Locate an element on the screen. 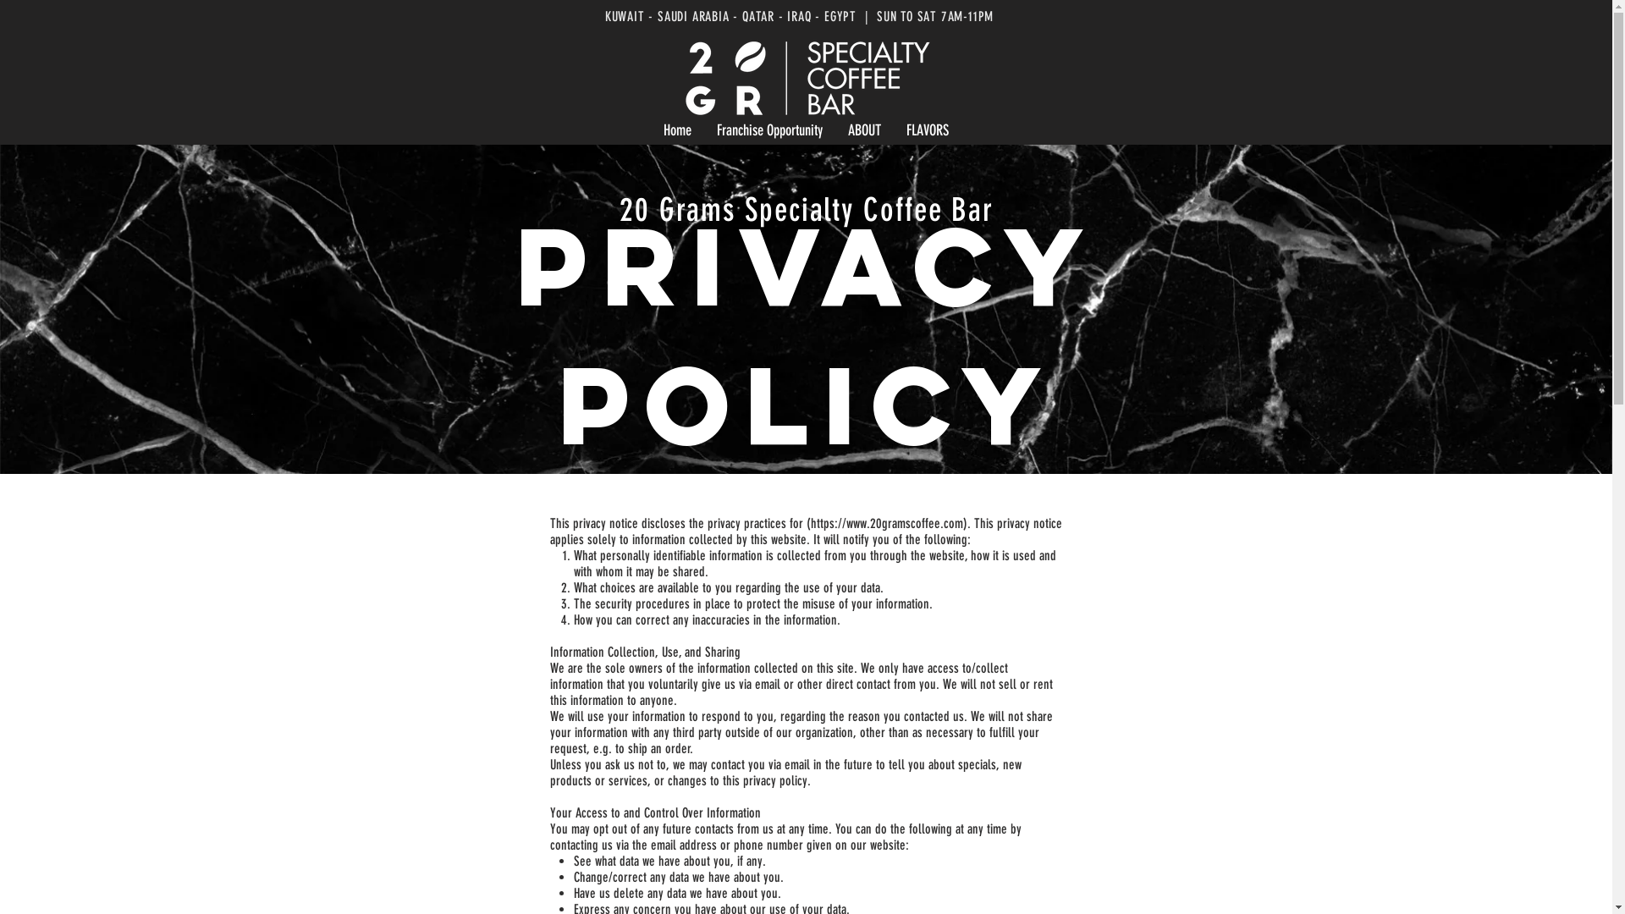 This screenshot has width=1625, height=914. https://www.20gramscoffee.com is located at coordinates (887, 523).